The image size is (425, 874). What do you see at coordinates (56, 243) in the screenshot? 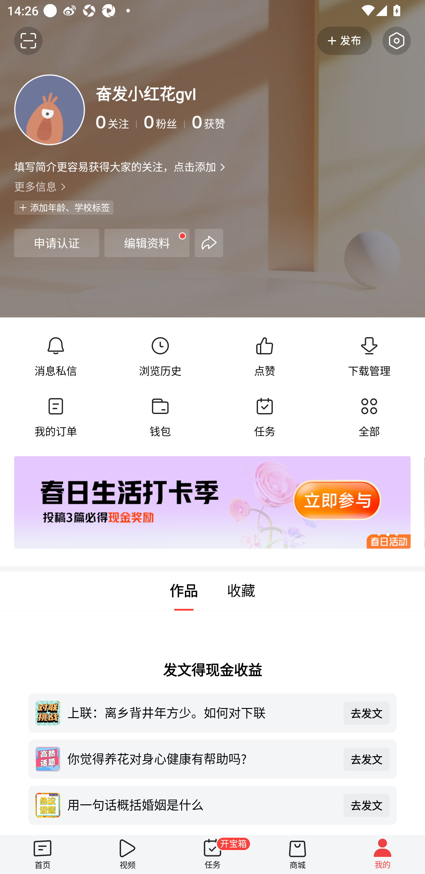
I see `申请认证` at bounding box center [56, 243].